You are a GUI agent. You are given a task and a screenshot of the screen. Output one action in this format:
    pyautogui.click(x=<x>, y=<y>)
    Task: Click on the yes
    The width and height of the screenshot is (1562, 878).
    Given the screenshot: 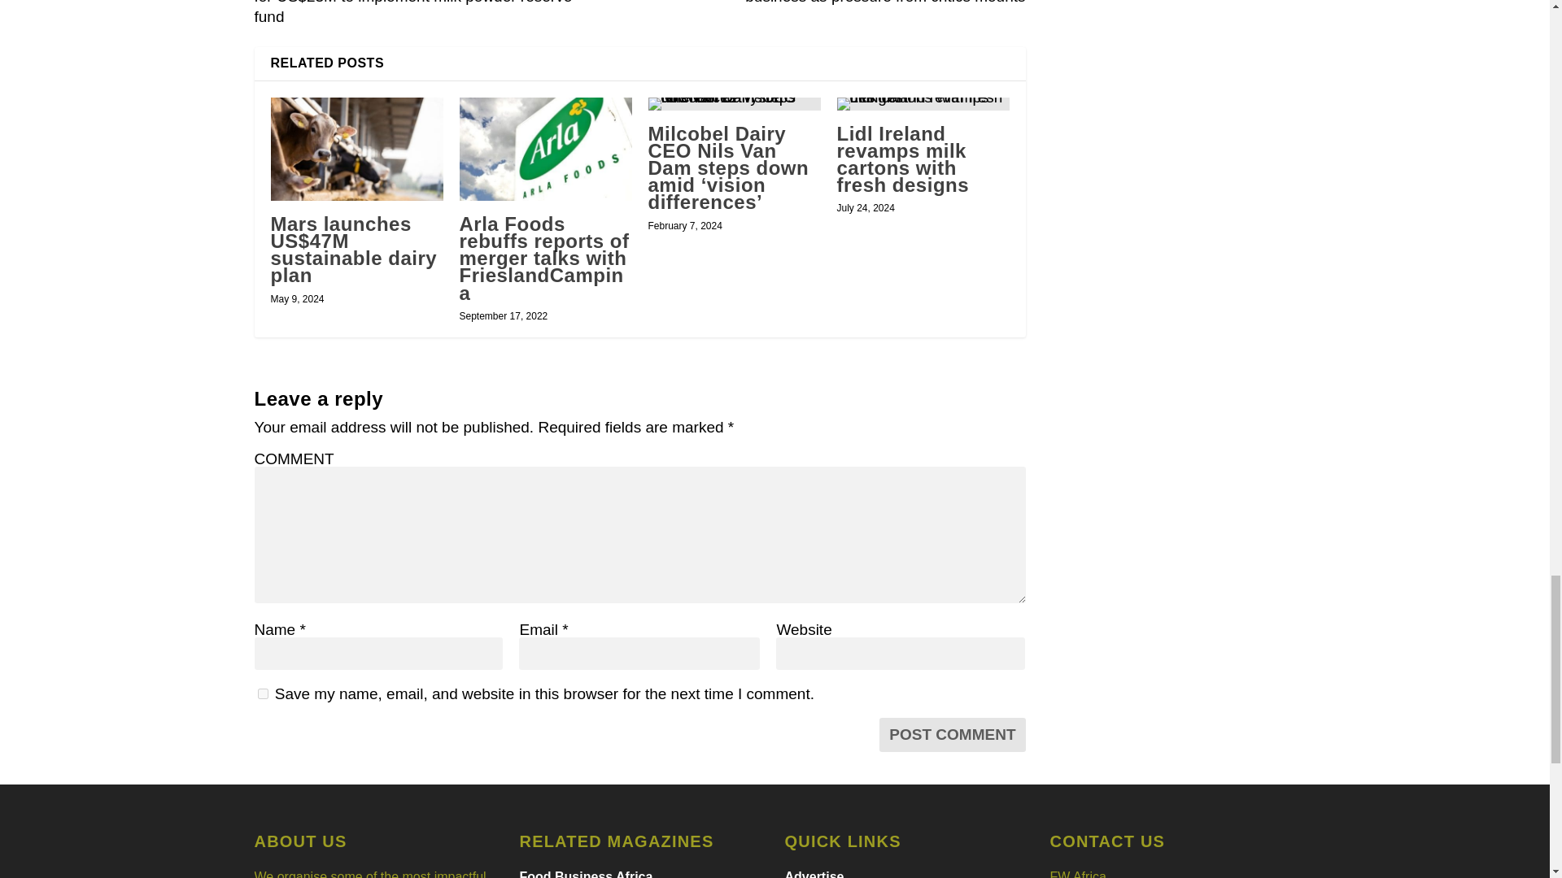 What is the action you would take?
    pyautogui.click(x=262, y=693)
    